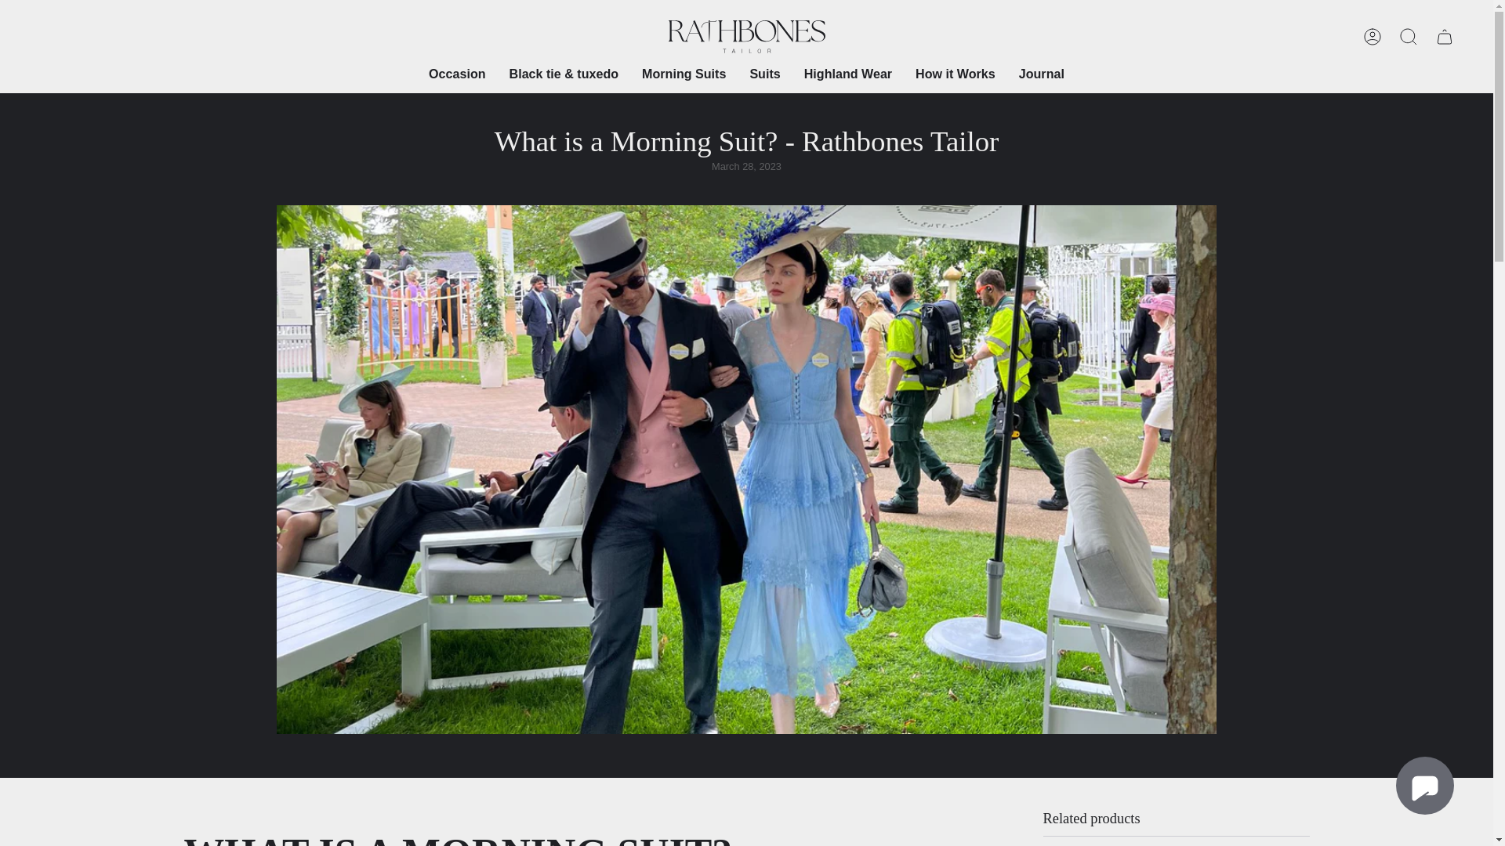 Image resolution: width=1505 pixels, height=846 pixels. What do you see at coordinates (684, 74) in the screenshot?
I see `Morning Suits` at bounding box center [684, 74].